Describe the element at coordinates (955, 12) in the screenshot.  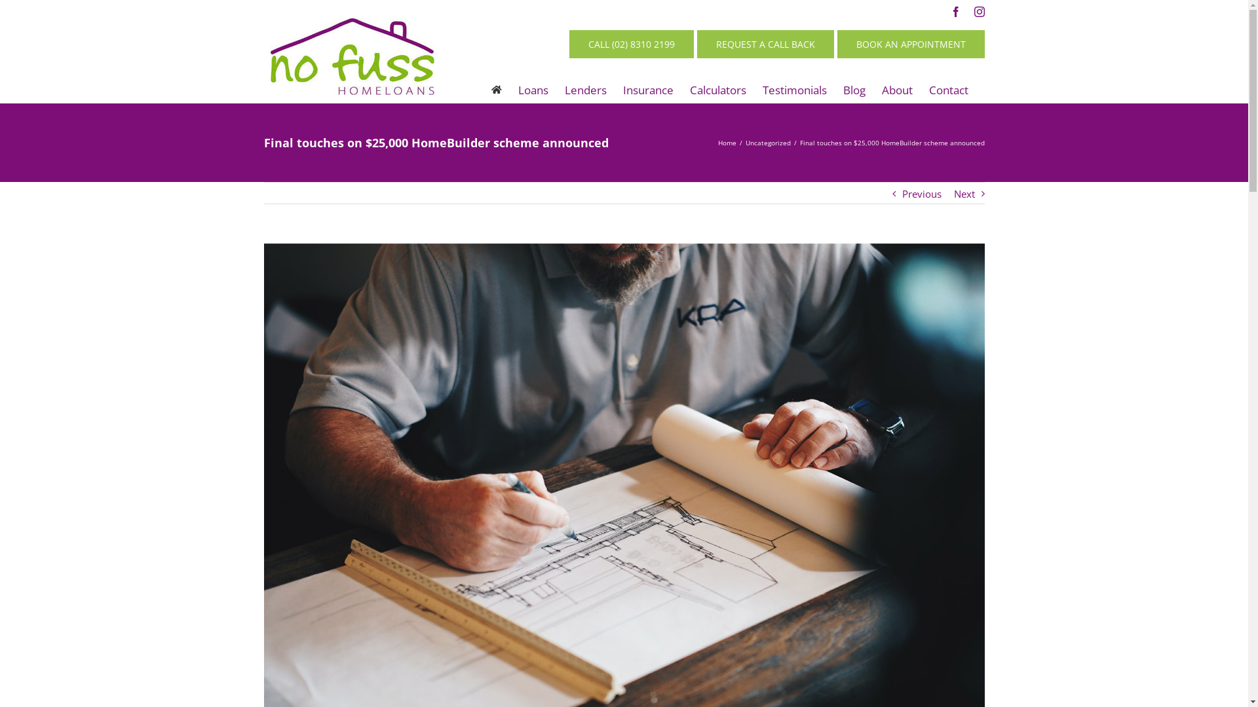
I see `Facebook` at that location.